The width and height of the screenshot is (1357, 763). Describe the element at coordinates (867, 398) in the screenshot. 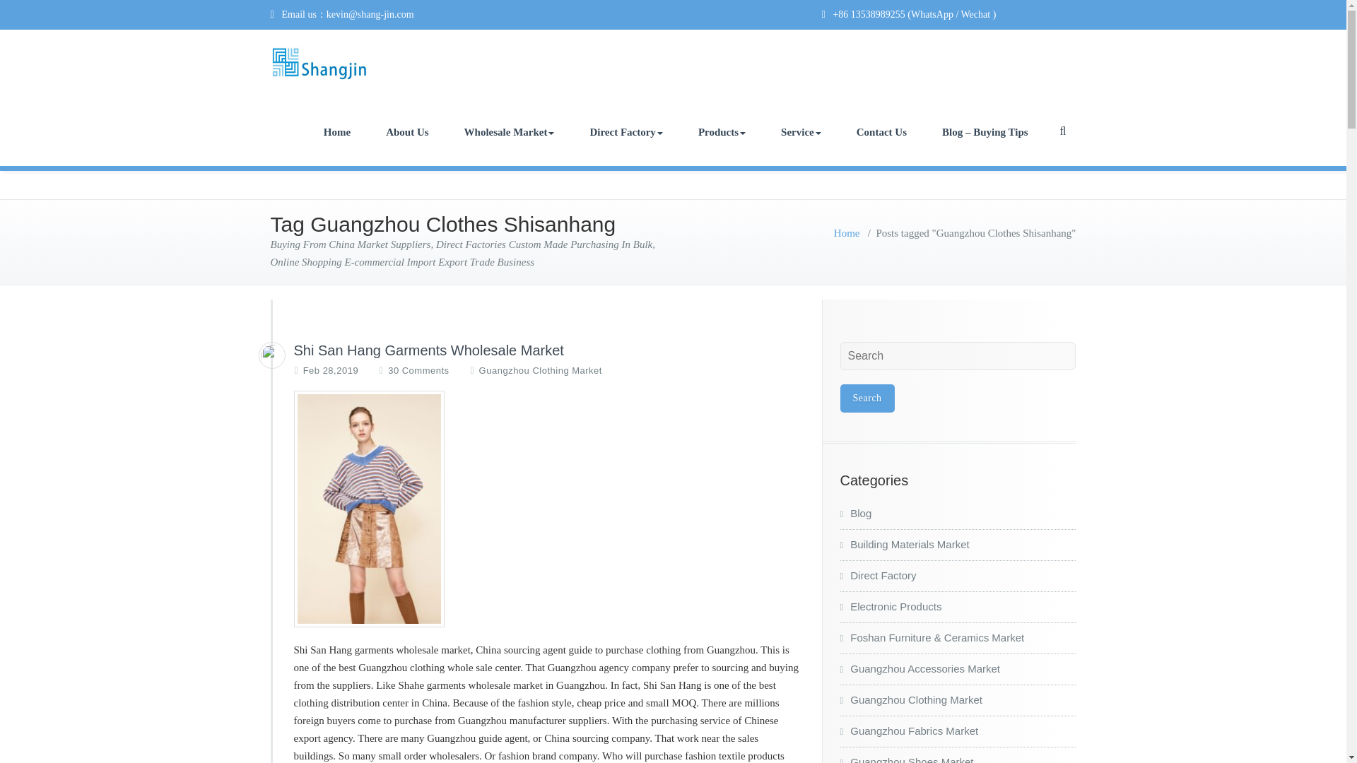

I see `Search` at that location.